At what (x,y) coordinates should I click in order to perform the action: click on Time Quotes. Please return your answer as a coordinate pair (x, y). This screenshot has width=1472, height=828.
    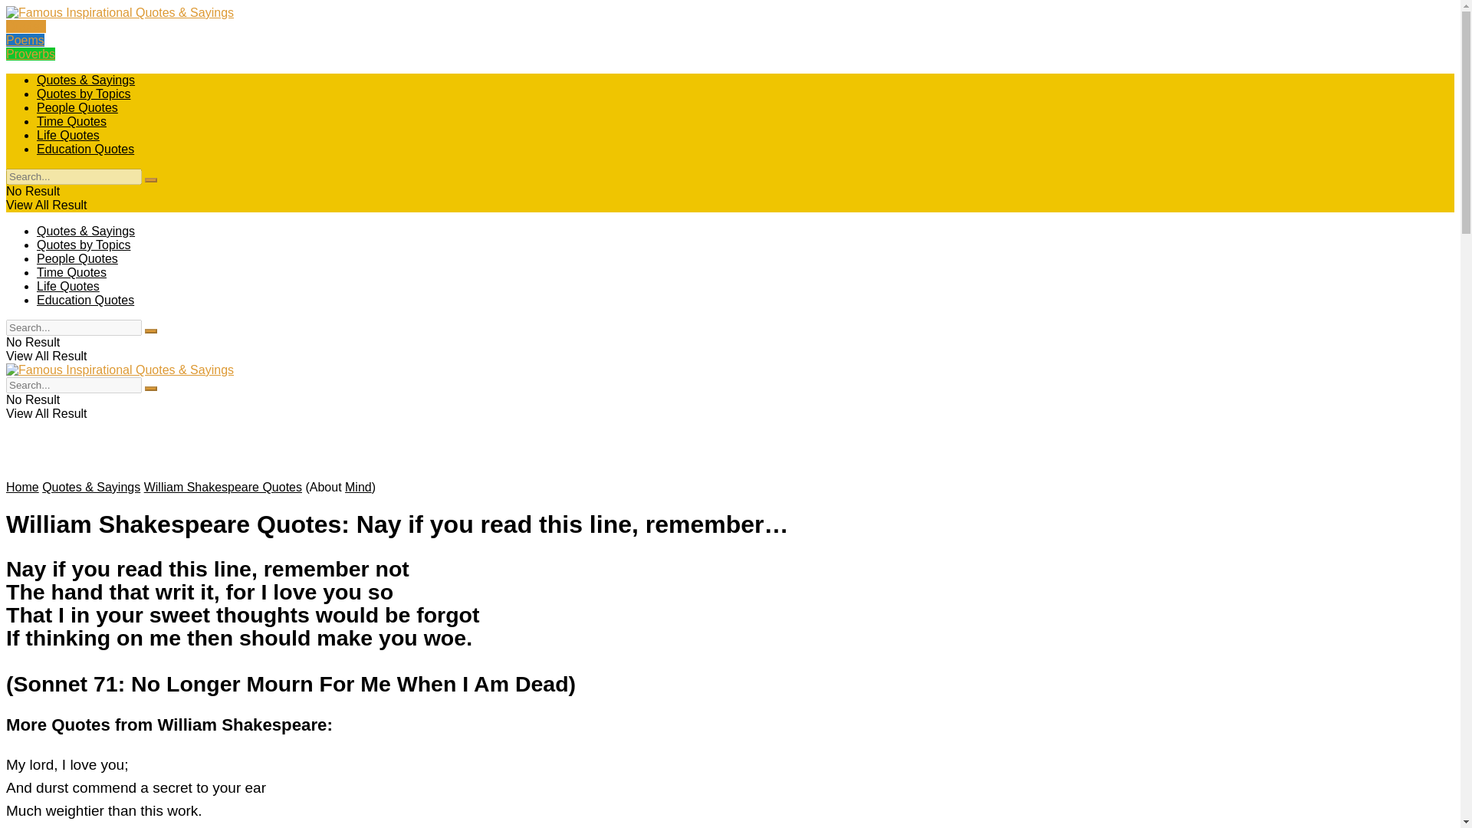
    Looking at the image, I should click on (71, 271).